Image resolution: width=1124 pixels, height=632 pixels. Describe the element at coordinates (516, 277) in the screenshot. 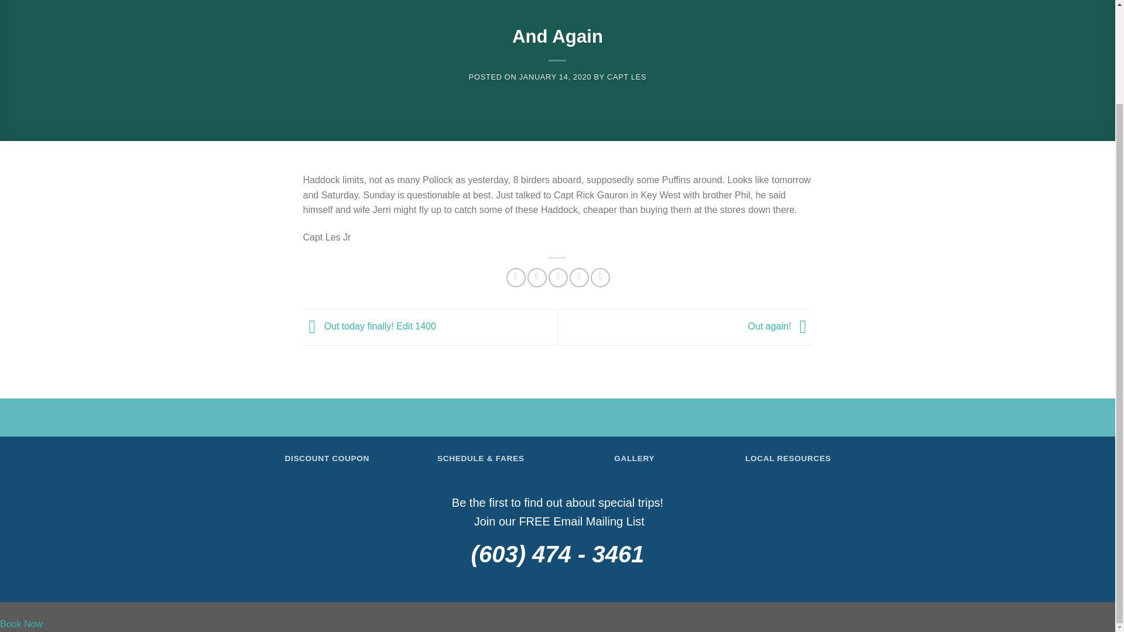

I see `Share on Facebook` at that location.